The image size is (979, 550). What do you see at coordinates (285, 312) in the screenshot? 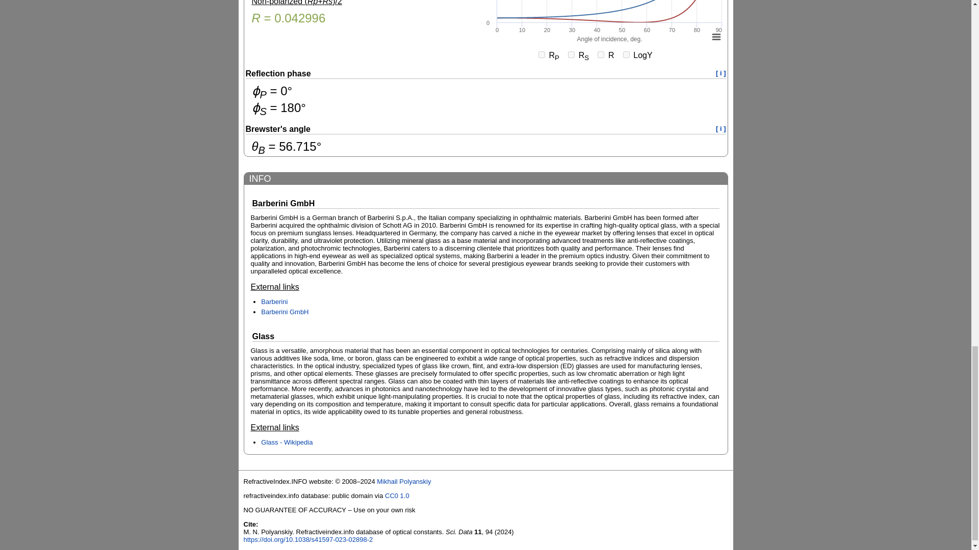
I see `Barberini GmbH` at bounding box center [285, 312].